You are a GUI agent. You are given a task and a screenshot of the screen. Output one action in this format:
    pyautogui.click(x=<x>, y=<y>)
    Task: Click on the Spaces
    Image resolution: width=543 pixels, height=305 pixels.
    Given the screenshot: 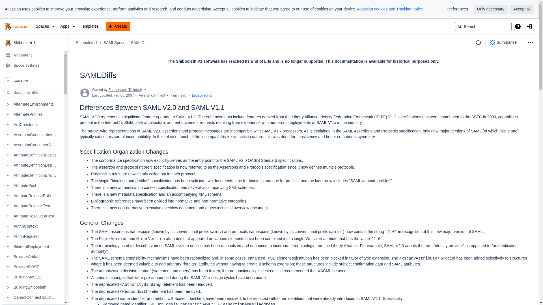 What is the action you would take?
    pyautogui.click(x=45, y=27)
    